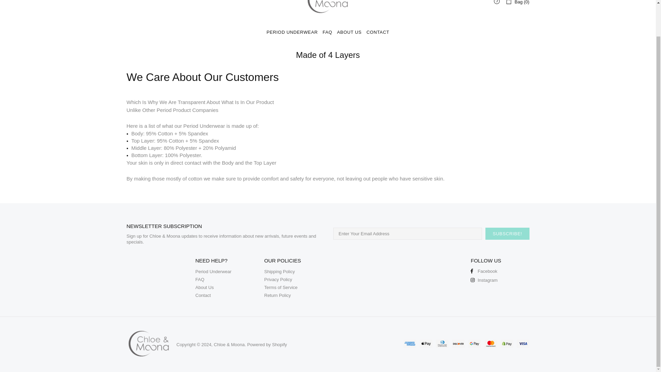  Describe the element at coordinates (267, 344) in the screenshot. I see `Powered by Shopify` at that location.